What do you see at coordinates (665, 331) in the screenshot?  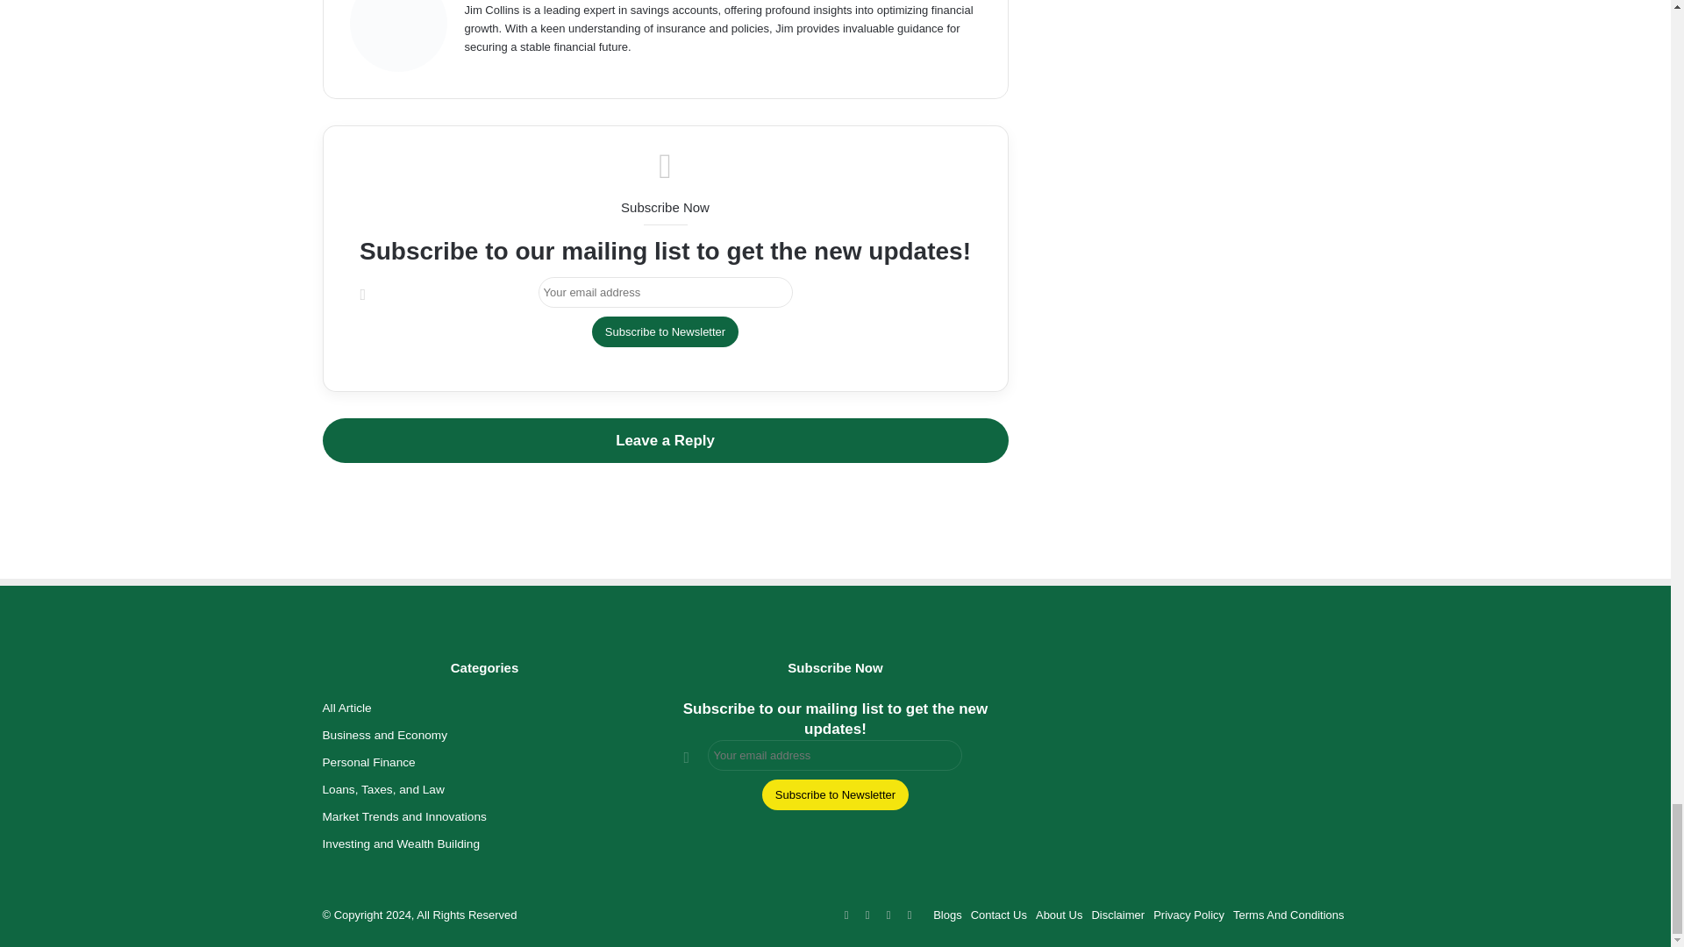 I see `Subscribe to Newsletter` at bounding box center [665, 331].